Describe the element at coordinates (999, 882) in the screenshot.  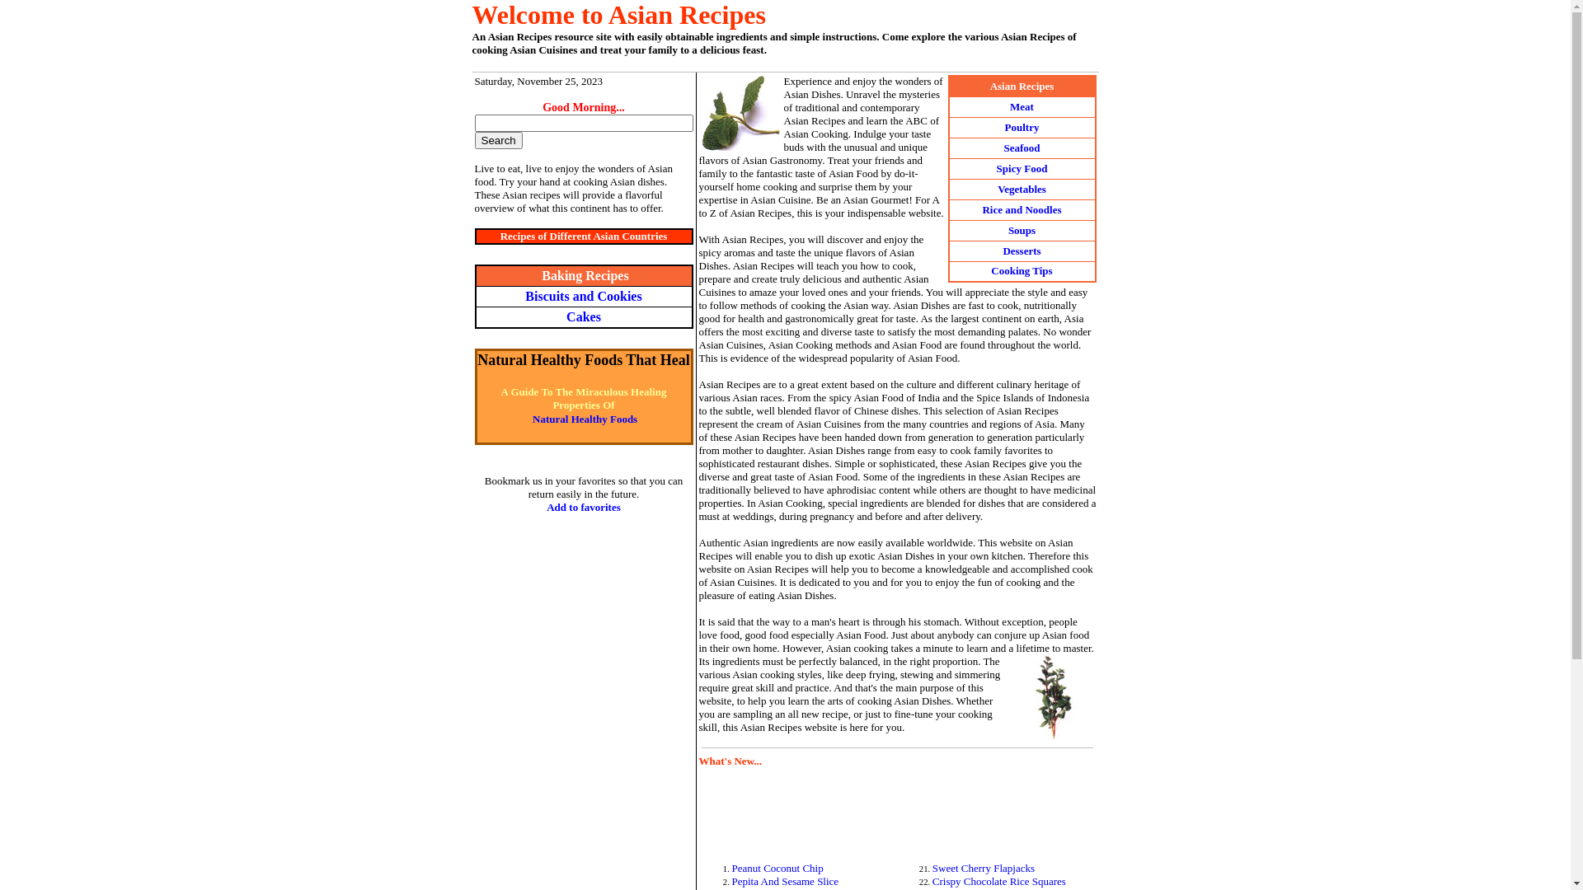
I see `Crispy Chocolate Rice Squares` at that location.